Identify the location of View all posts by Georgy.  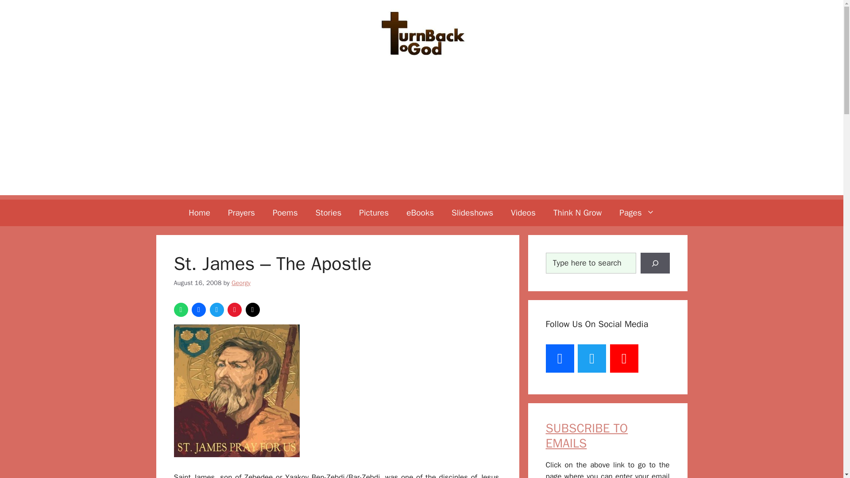
(241, 282).